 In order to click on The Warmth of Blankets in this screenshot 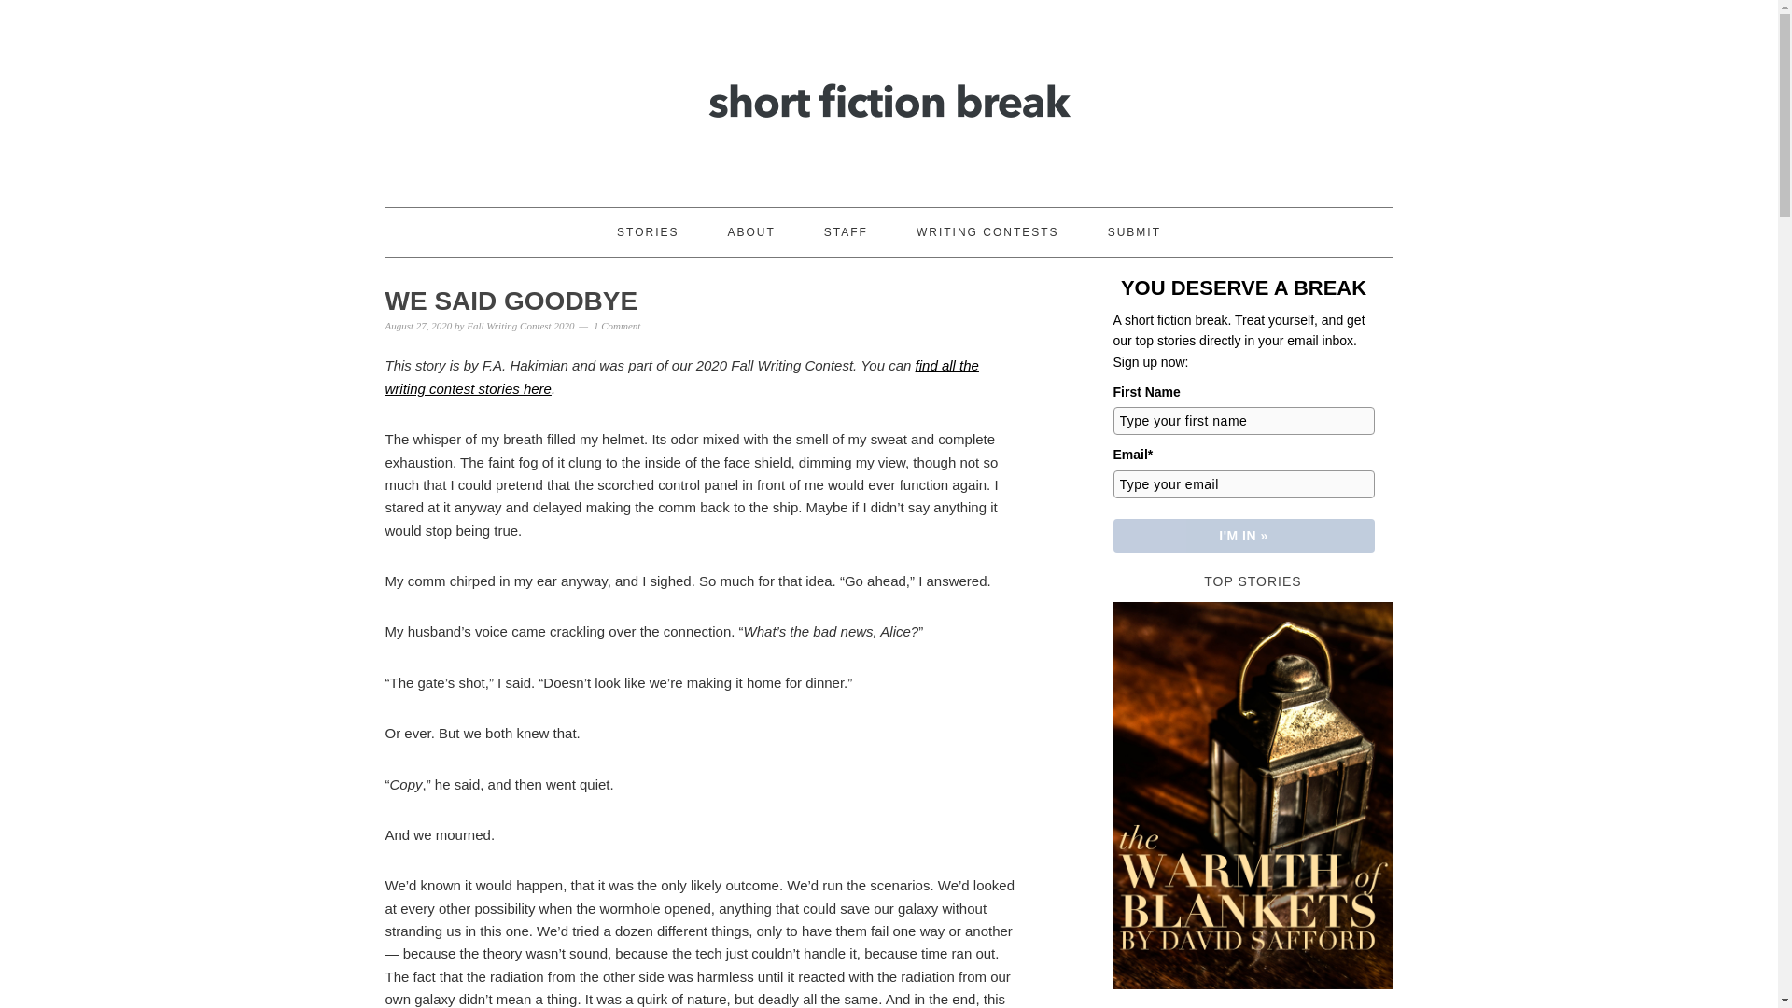, I will do `click(1253, 799)`.